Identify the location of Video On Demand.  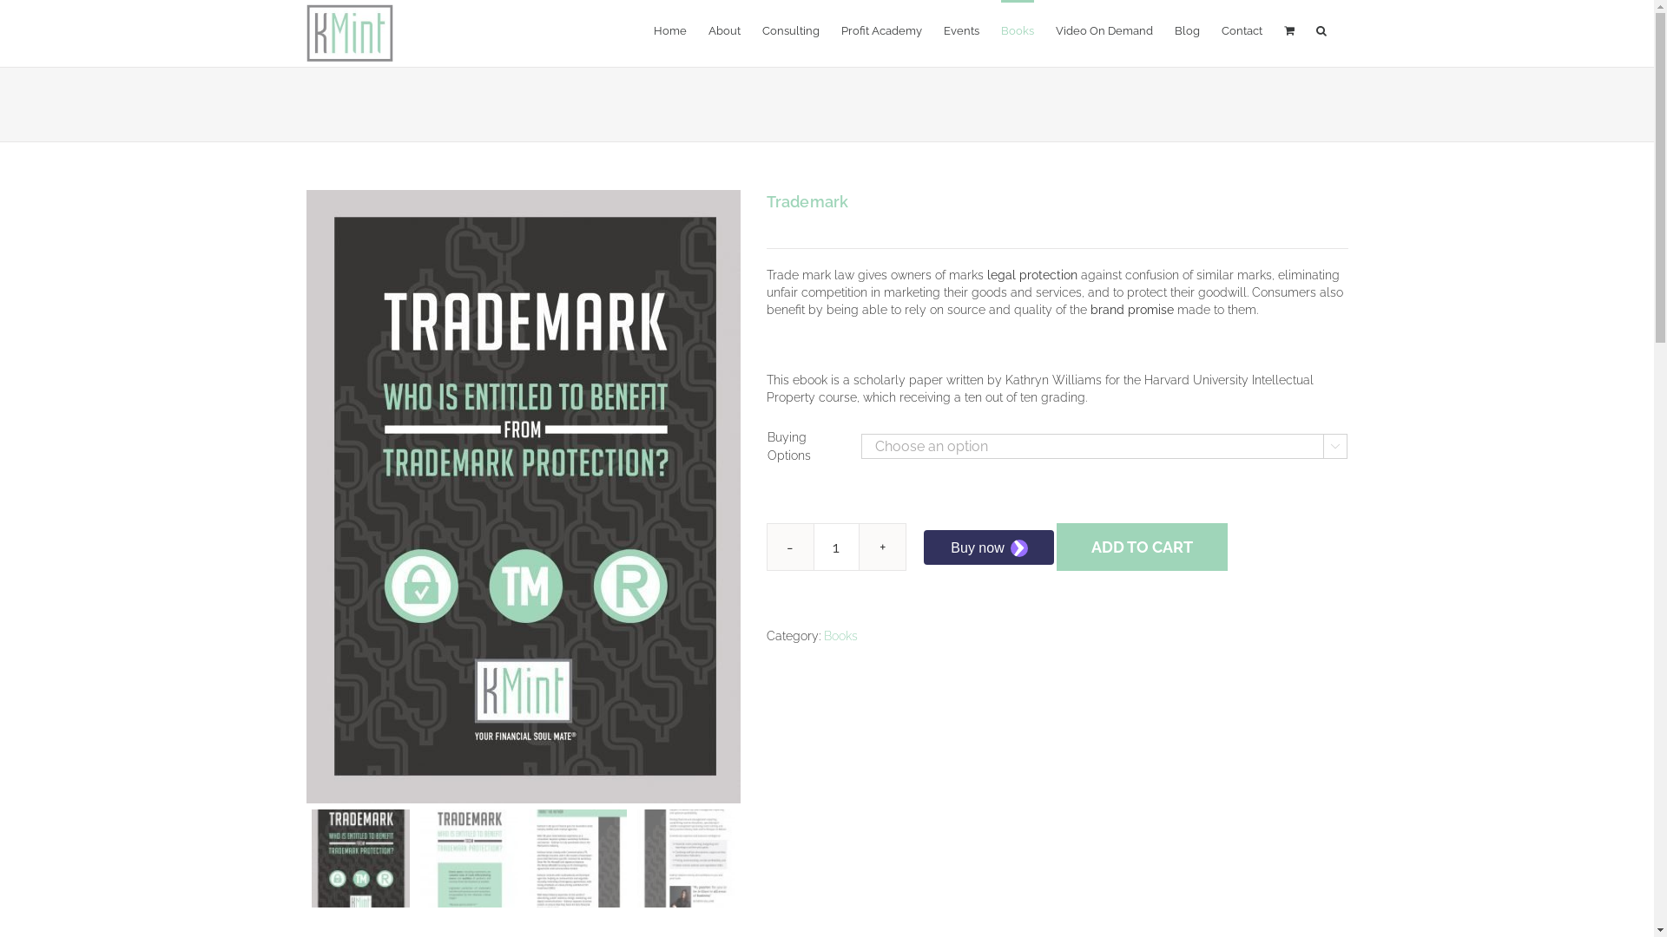
(1104, 29).